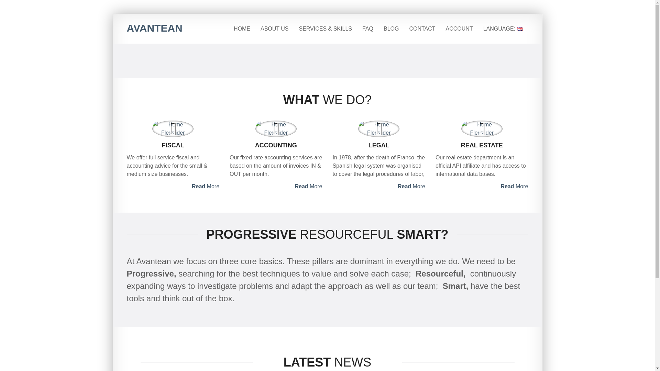  Describe the element at coordinates (482, 145) in the screenshot. I see `REAL ESTATE` at that location.